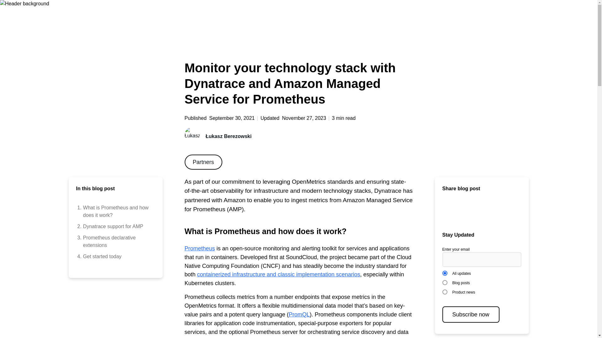 The height and width of the screenshot is (338, 602). Describe the element at coordinates (114, 242) in the screenshot. I see `Partners` at that location.